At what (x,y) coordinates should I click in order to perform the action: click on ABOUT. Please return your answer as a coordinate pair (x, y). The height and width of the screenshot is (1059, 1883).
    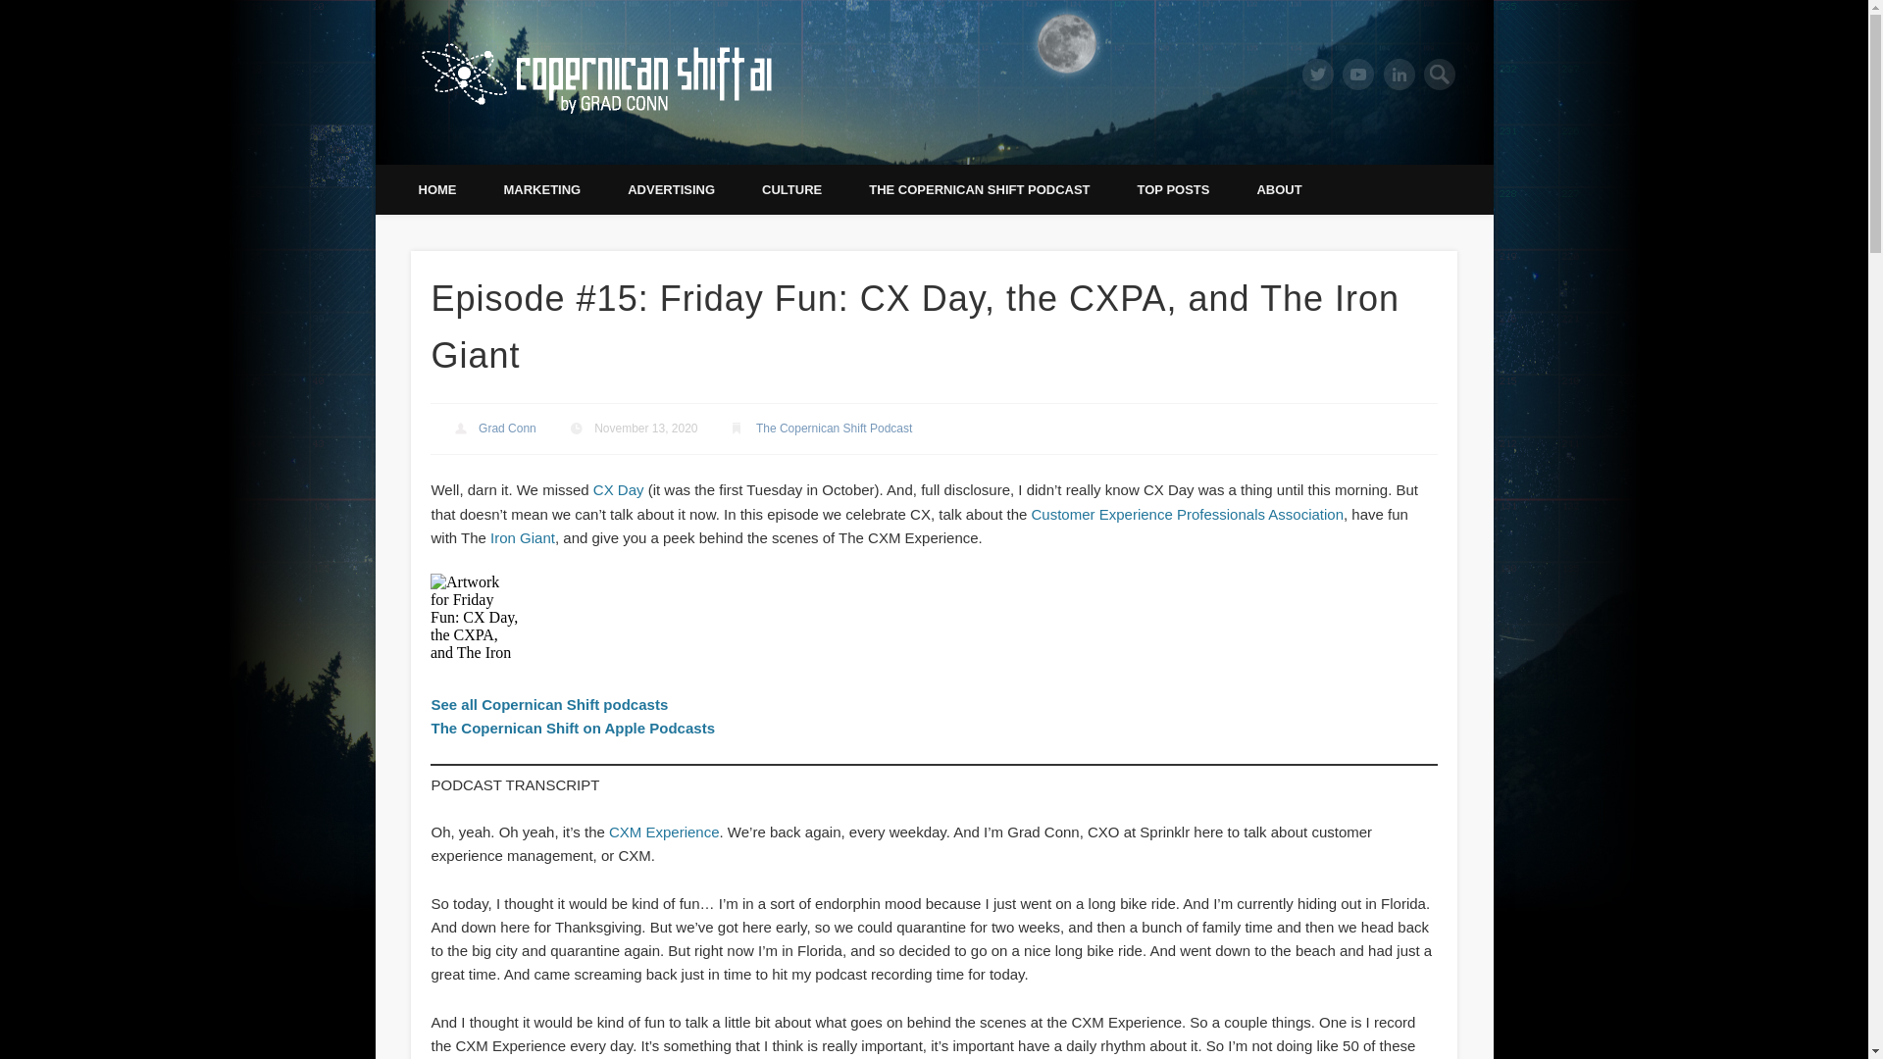
    Looking at the image, I should click on (1279, 190).